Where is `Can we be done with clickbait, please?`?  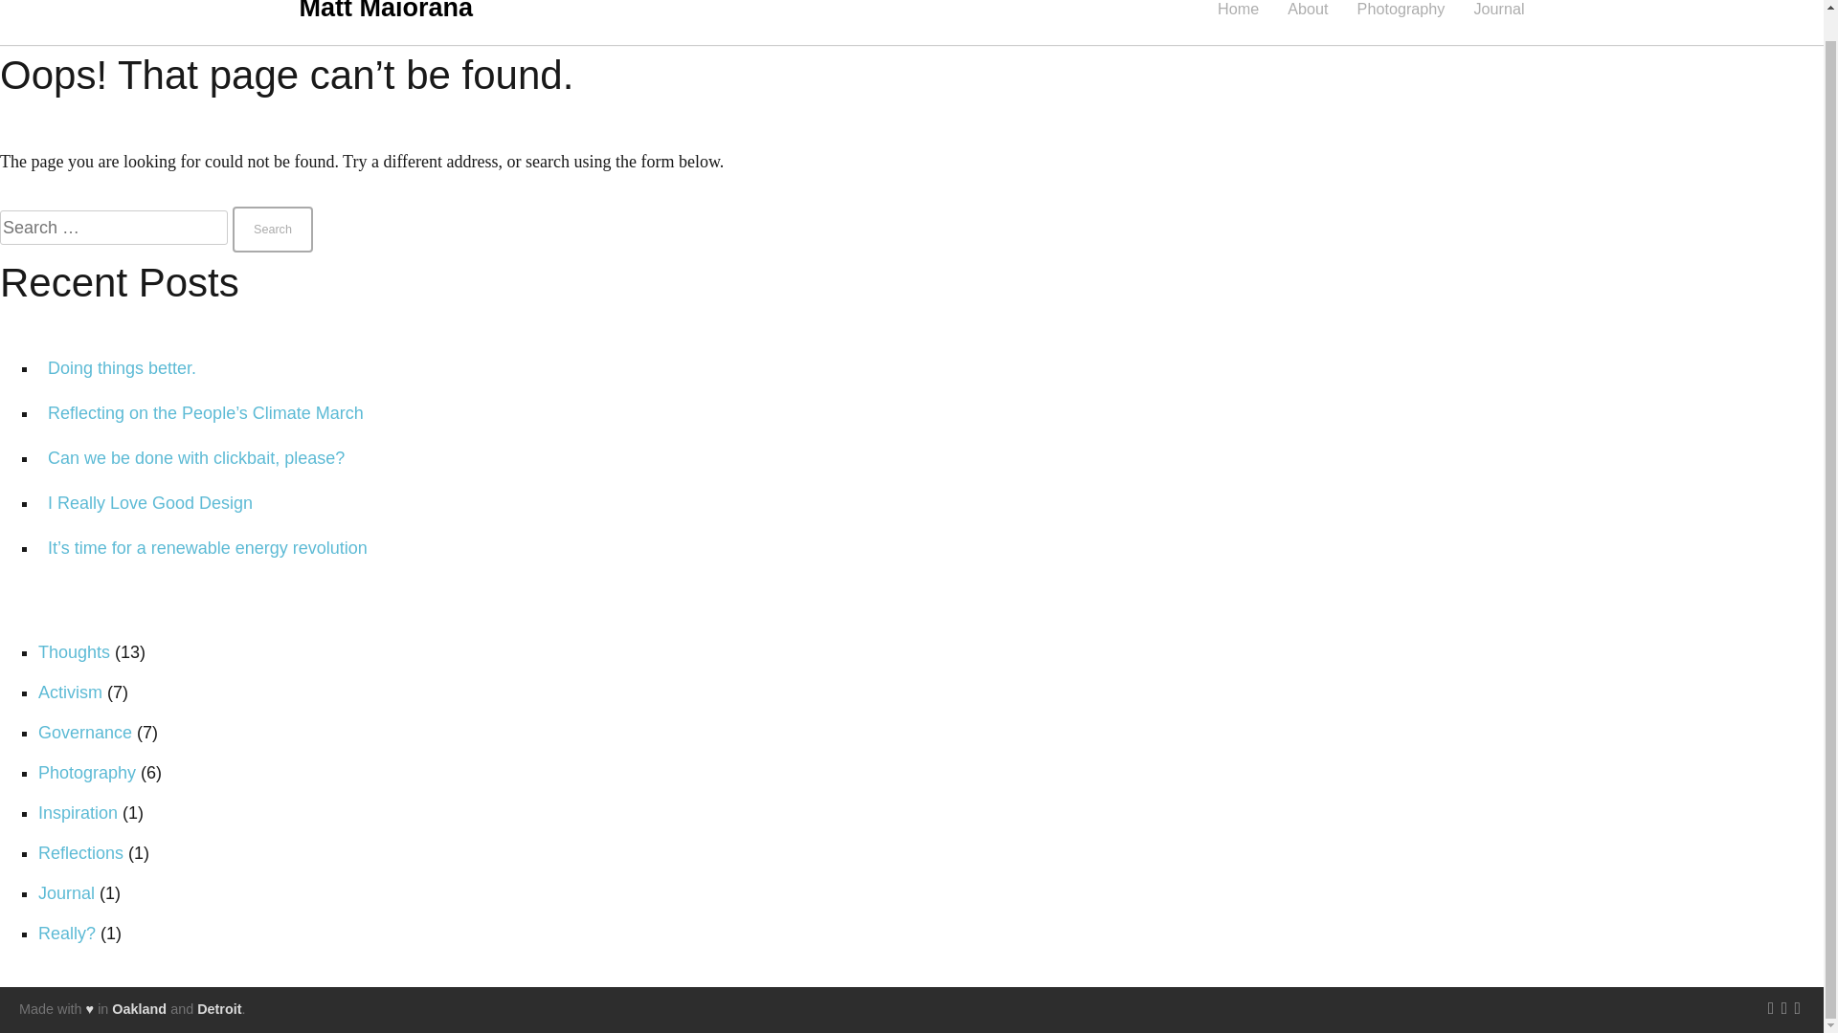
Can we be done with clickbait, please? is located at coordinates (195, 457).